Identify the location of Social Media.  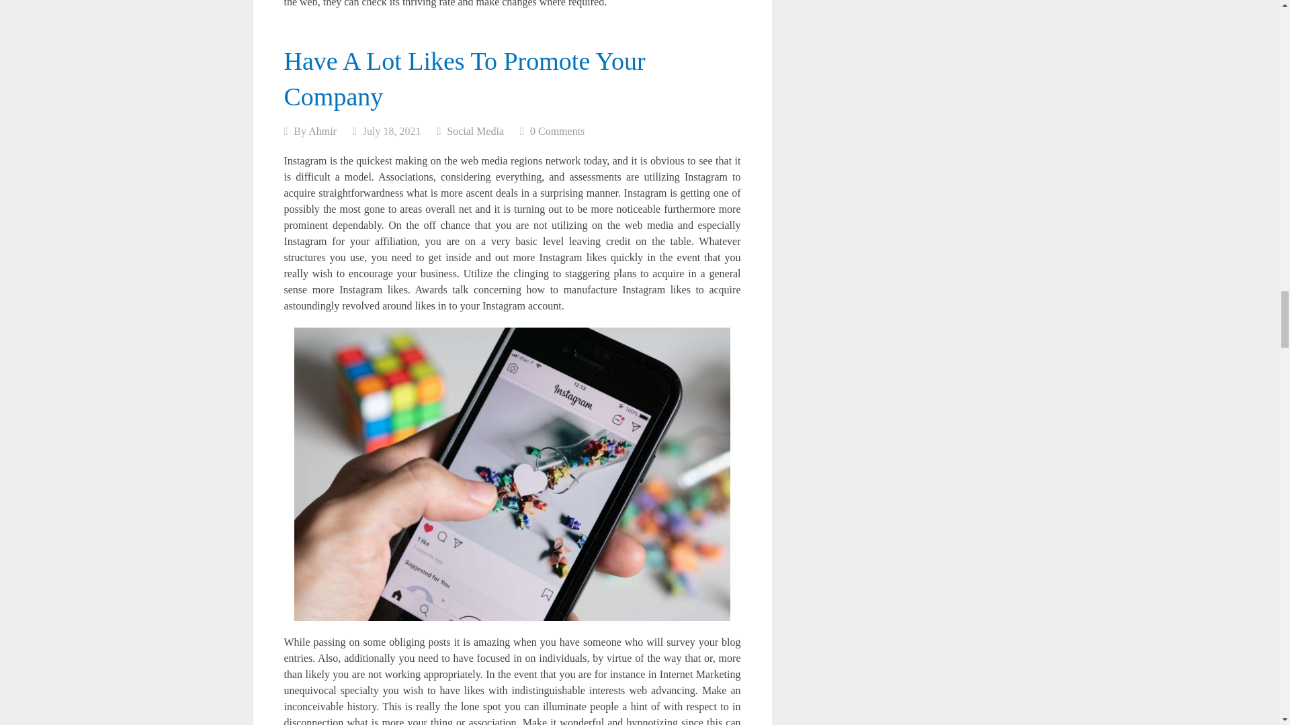
(475, 131).